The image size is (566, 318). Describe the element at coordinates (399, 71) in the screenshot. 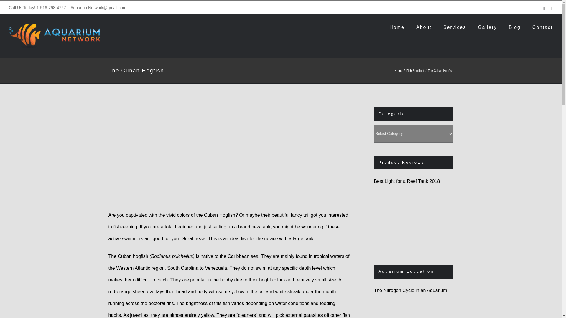

I see `Home` at that location.